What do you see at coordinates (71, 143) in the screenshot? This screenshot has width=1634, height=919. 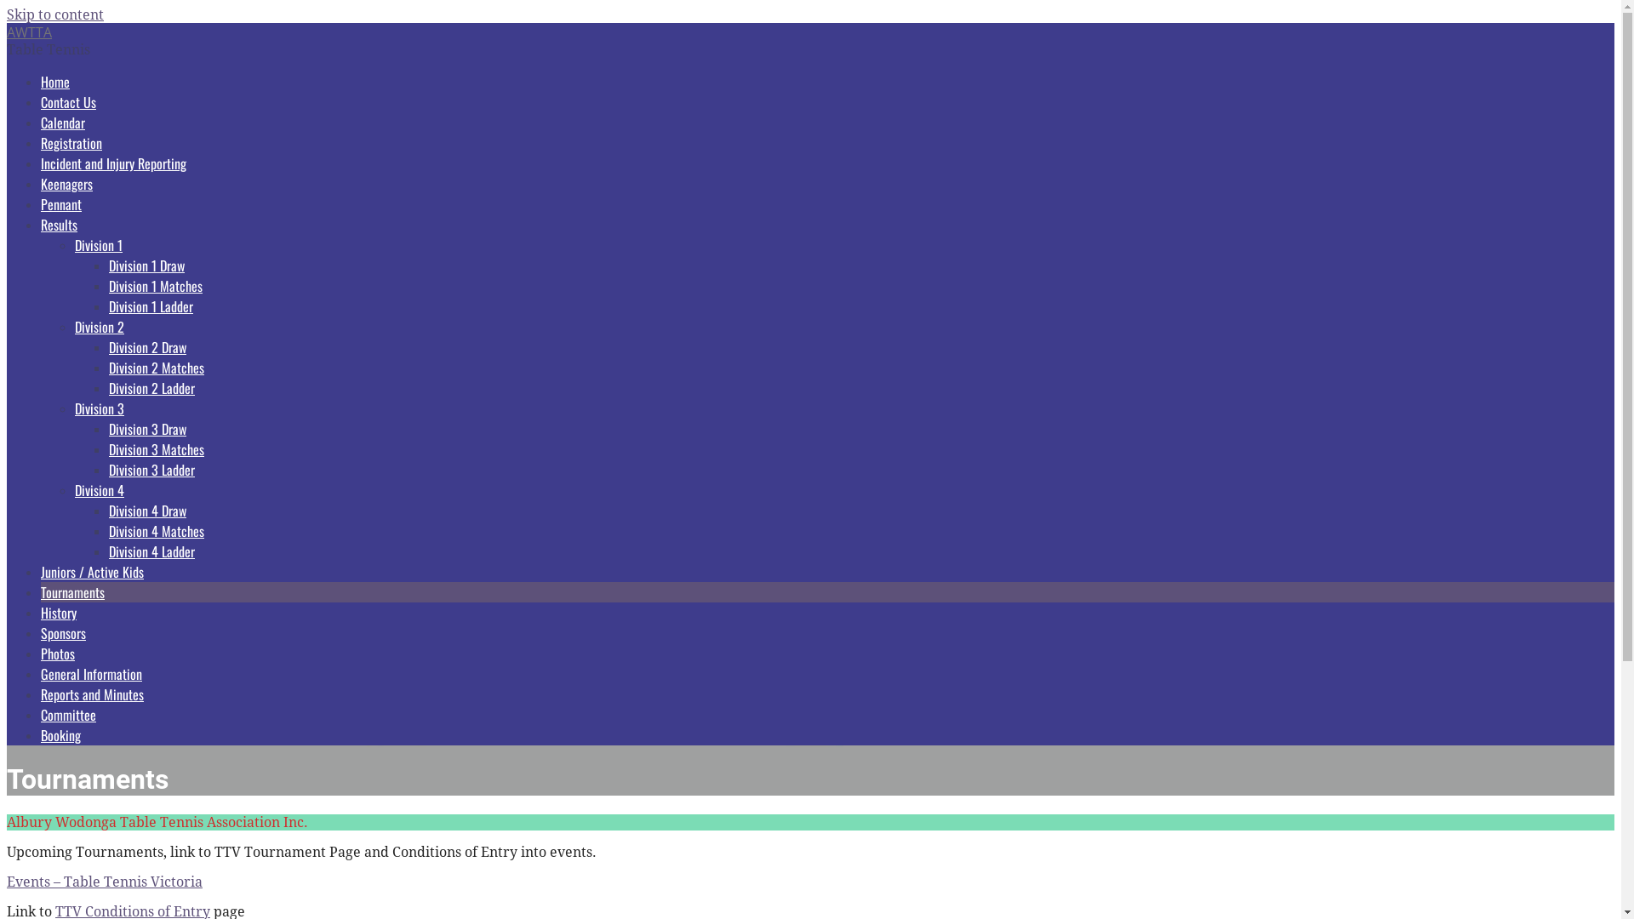 I see `Registration` at bounding box center [71, 143].